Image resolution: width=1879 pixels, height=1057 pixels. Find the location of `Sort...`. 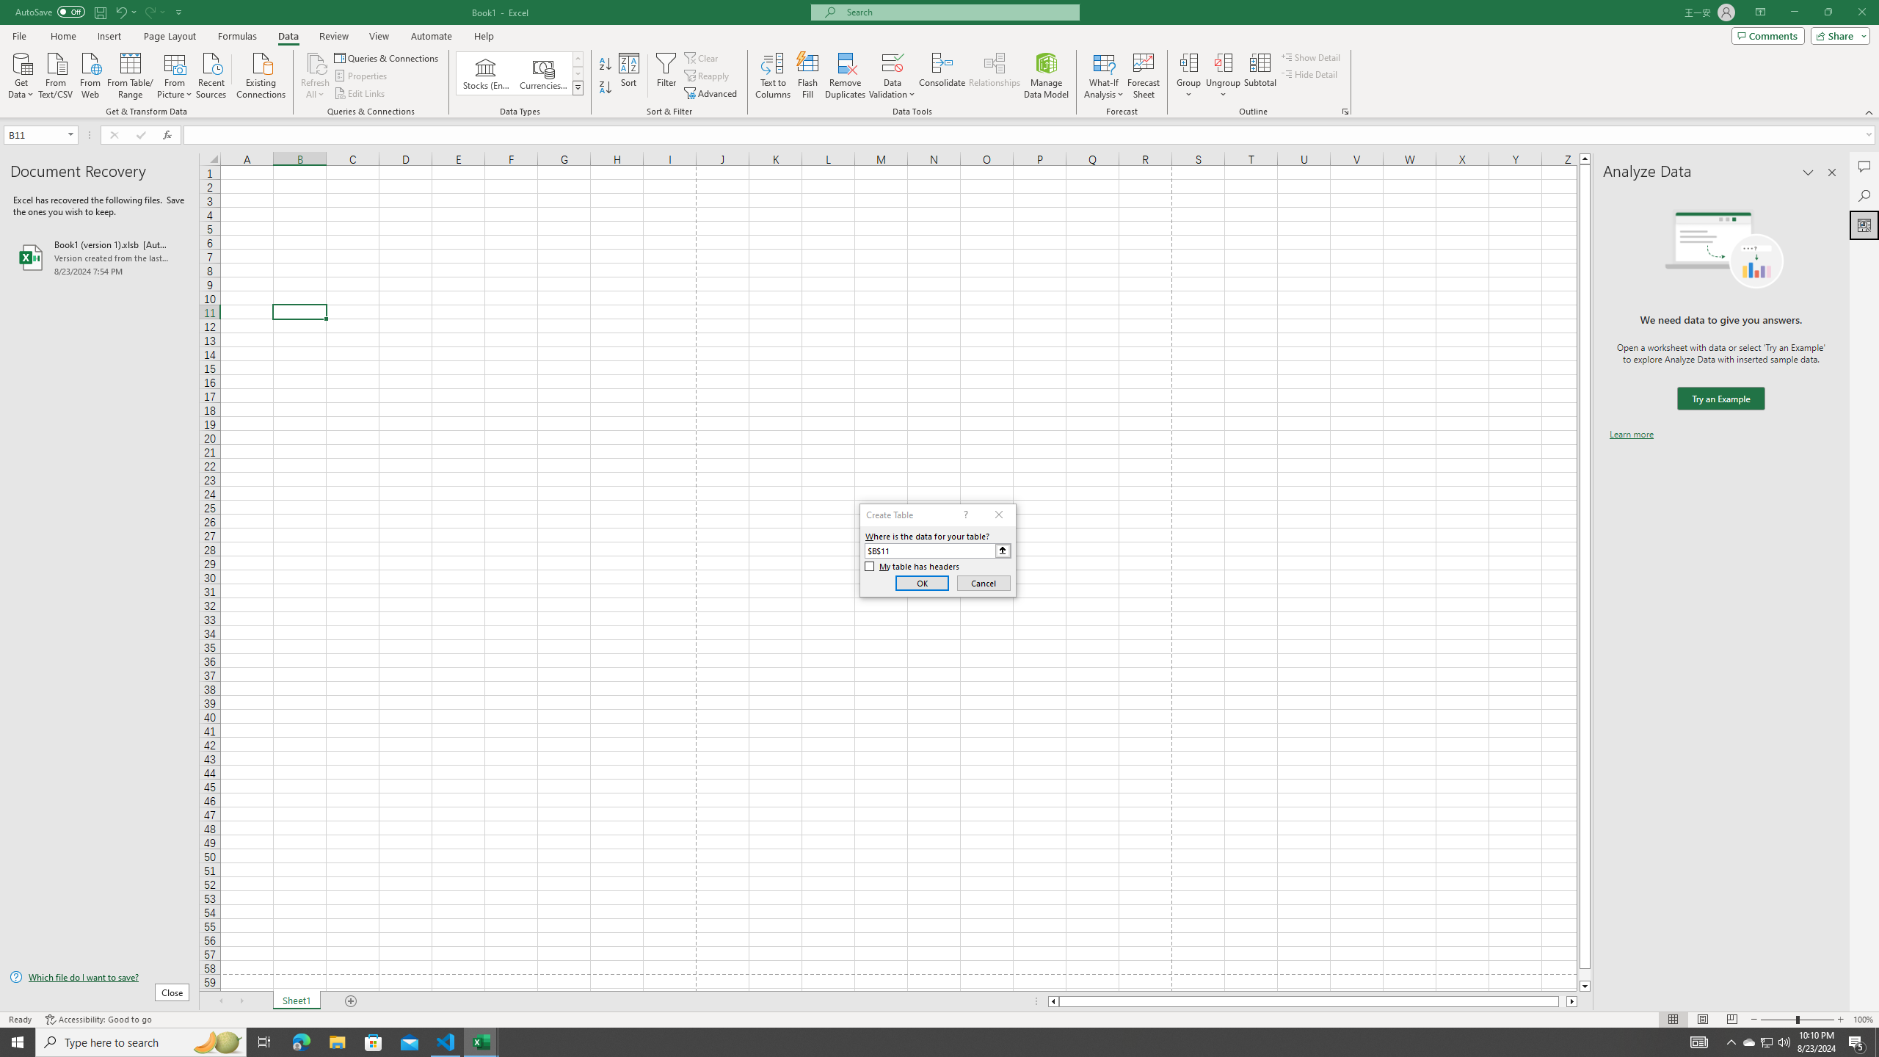

Sort... is located at coordinates (630, 76).